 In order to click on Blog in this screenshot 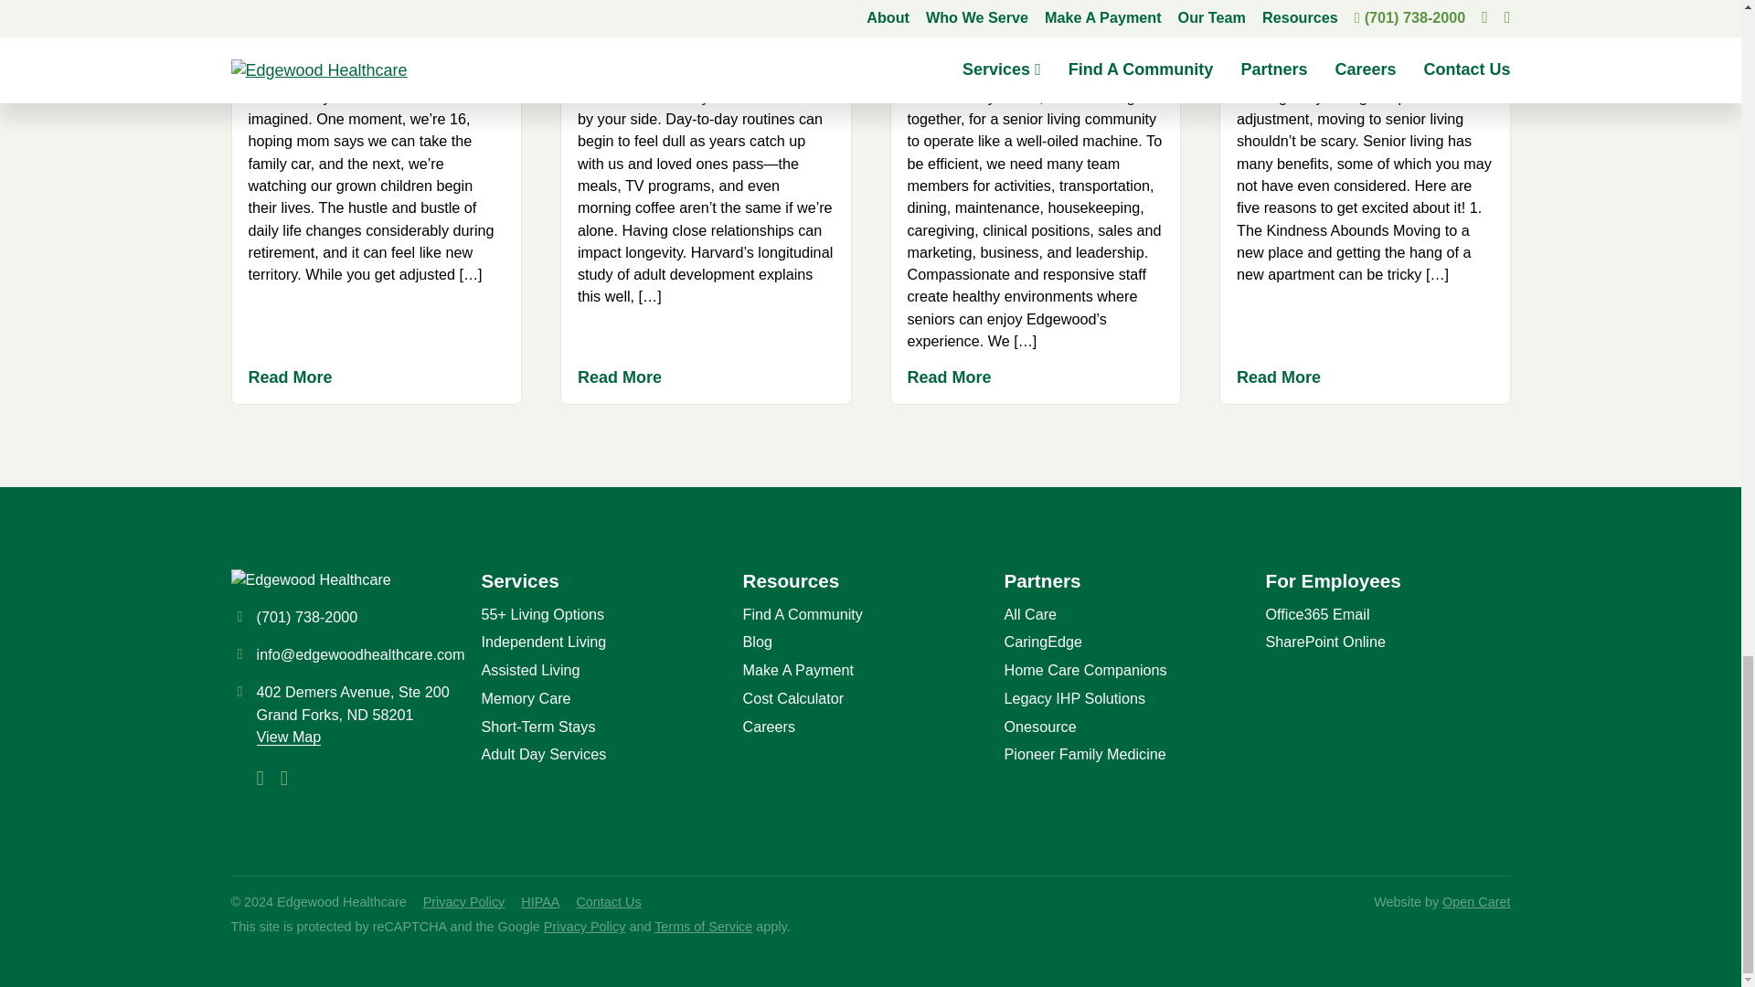, I will do `click(757, 642)`.